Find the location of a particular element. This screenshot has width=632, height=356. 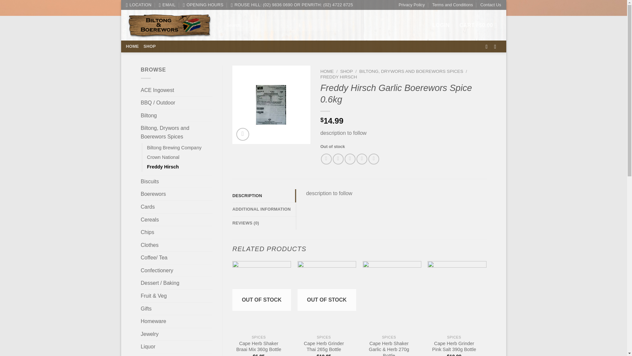

Boerewors is located at coordinates (176, 194).